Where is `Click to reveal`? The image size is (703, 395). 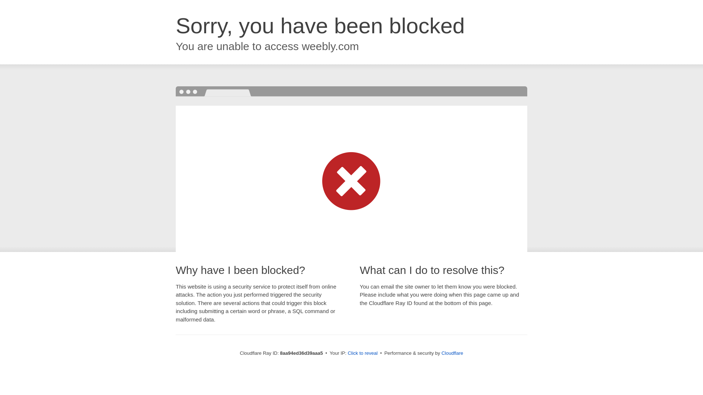 Click to reveal is located at coordinates (363, 353).